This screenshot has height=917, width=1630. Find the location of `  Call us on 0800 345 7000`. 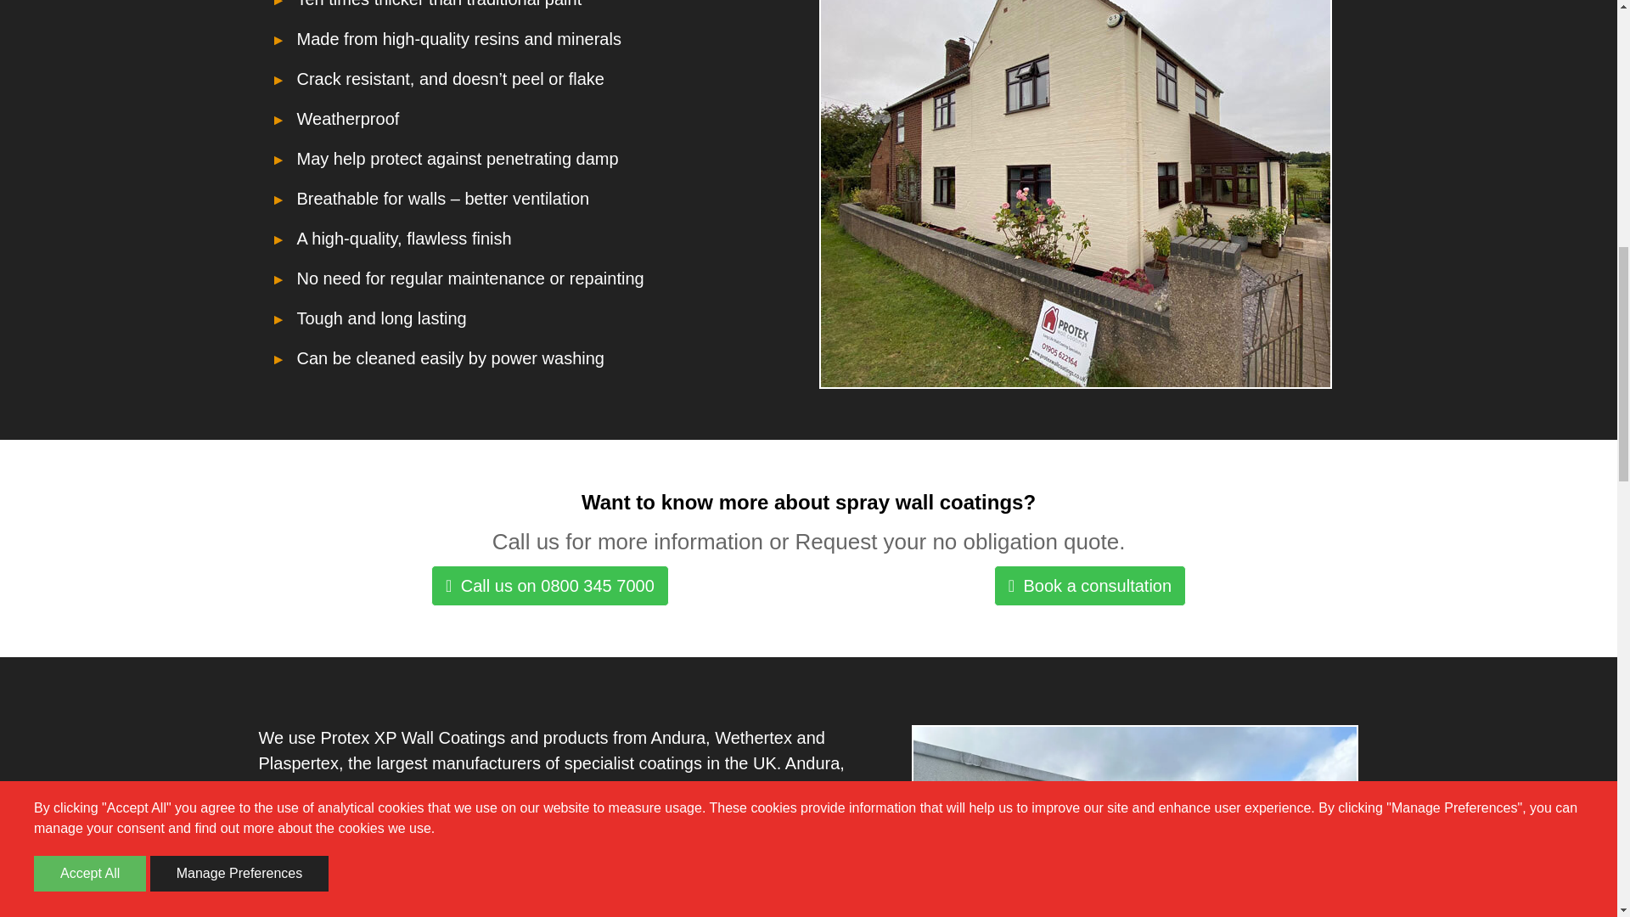

  Call us on 0800 345 7000 is located at coordinates (550, 586).